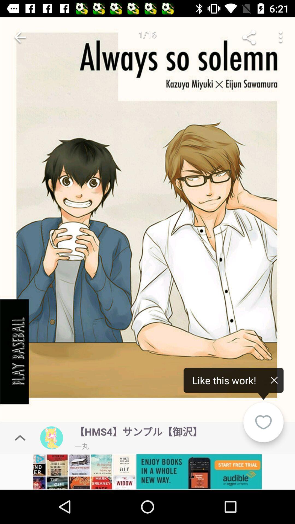  I want to click on profile icon, so click(52, 438).